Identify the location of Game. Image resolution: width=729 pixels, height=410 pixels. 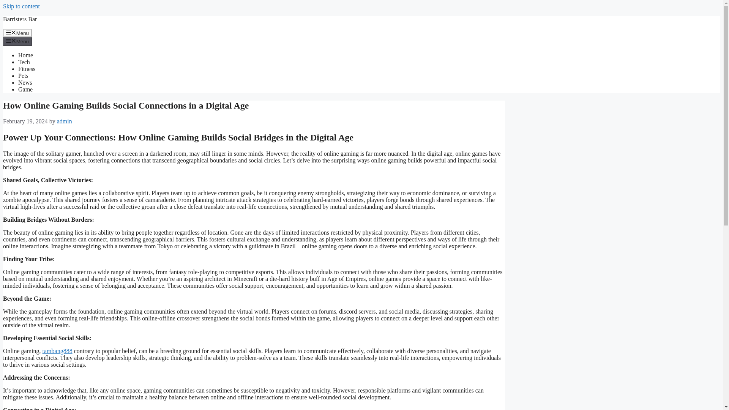
(25, 89).